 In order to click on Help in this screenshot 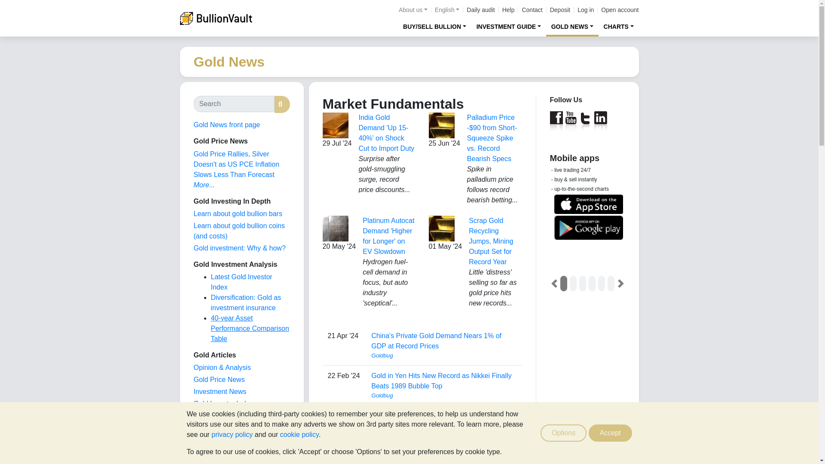, I will do `click(509, 10)`.